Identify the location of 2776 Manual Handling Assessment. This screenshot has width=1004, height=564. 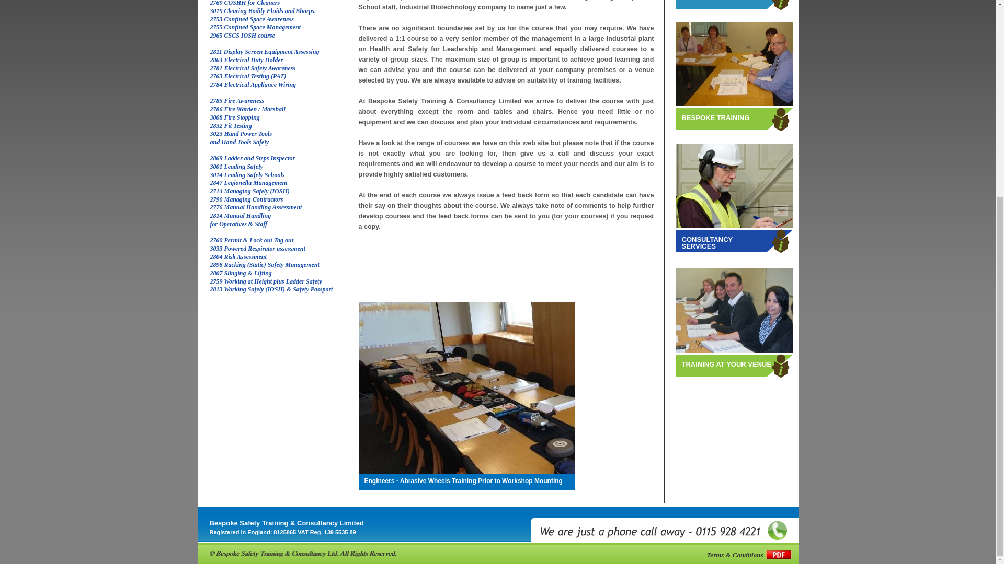
(256, 207).